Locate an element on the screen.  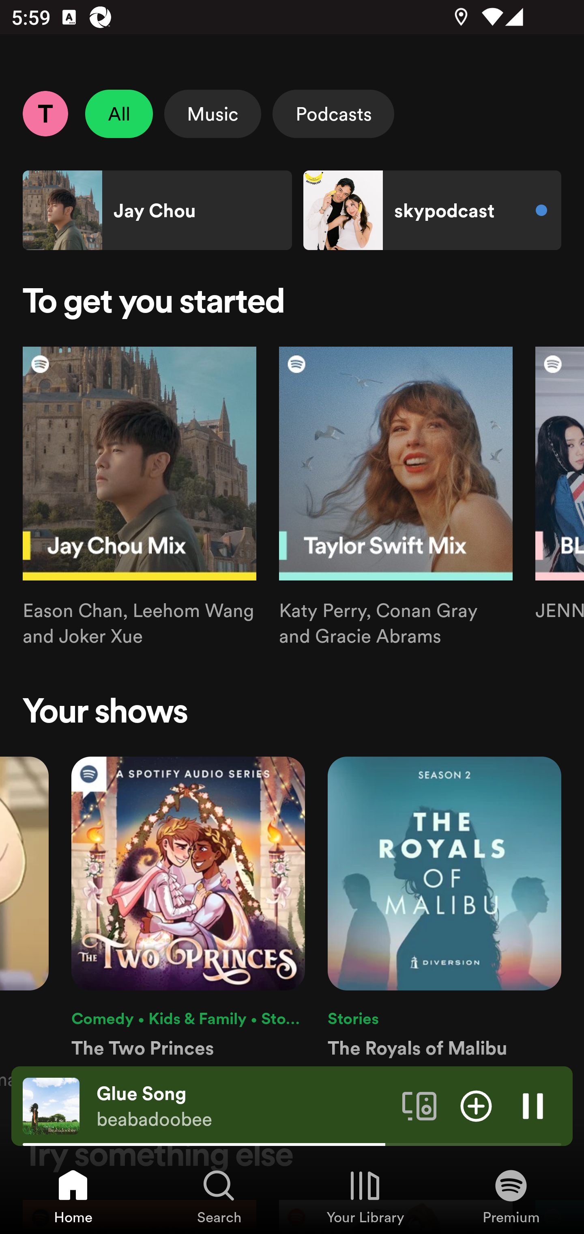
Premium, Tab 4 of 4 Premium Premium is located at coordinates (511, 1196).